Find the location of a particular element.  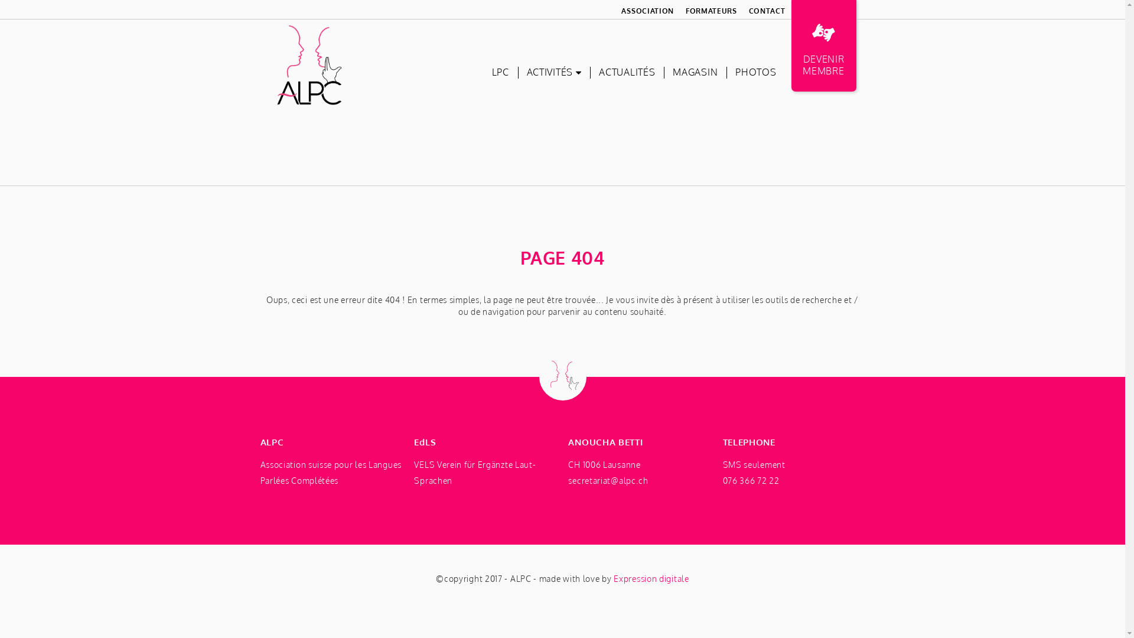

FORMATEURS is located at coordinates (711, 11).